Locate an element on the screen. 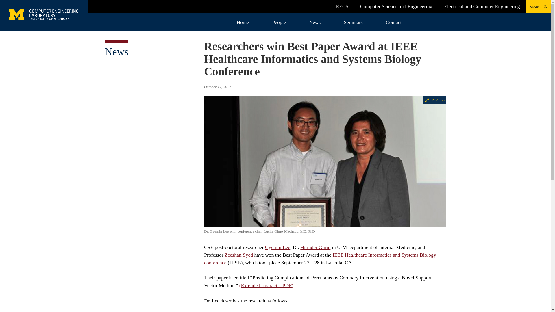  Hitinder Gurm is located at coordinates (315, 247).